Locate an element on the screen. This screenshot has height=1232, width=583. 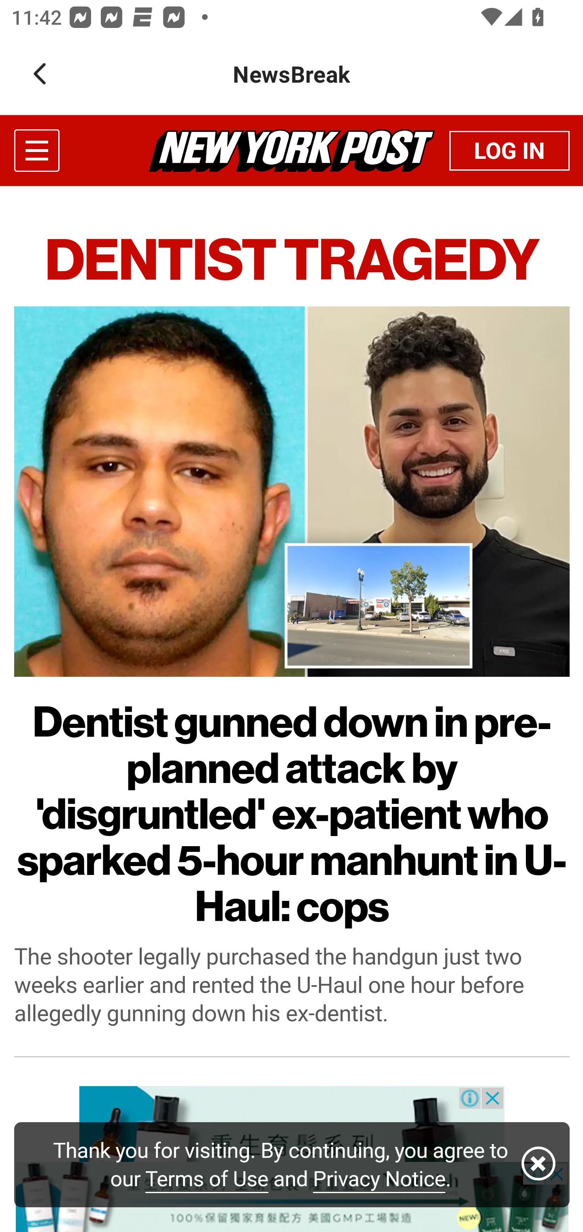
Navigate up is located at coordinates (40, 74).